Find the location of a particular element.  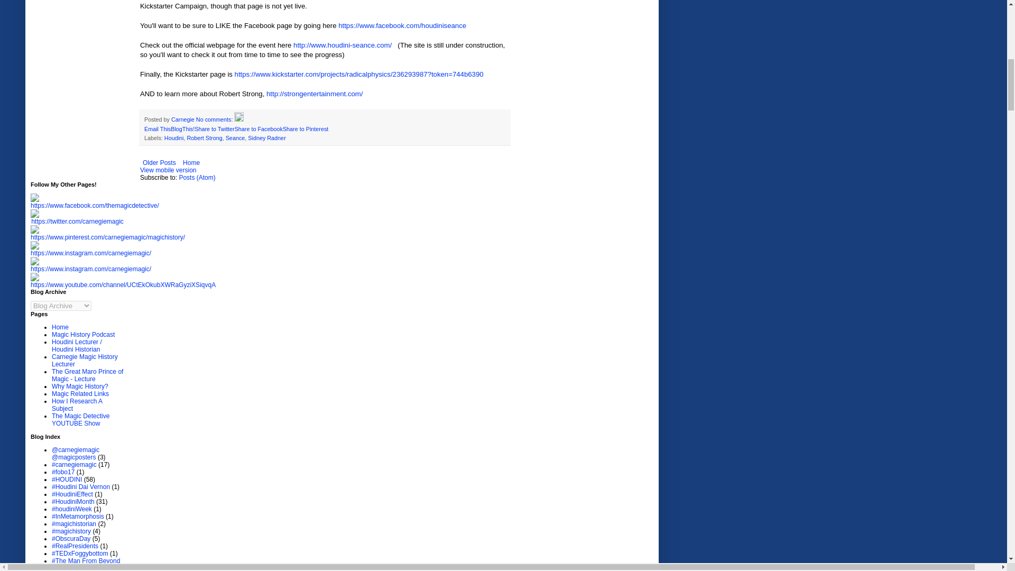

Carnegie Magic History Lecturer is located at coordinates (85, 361).